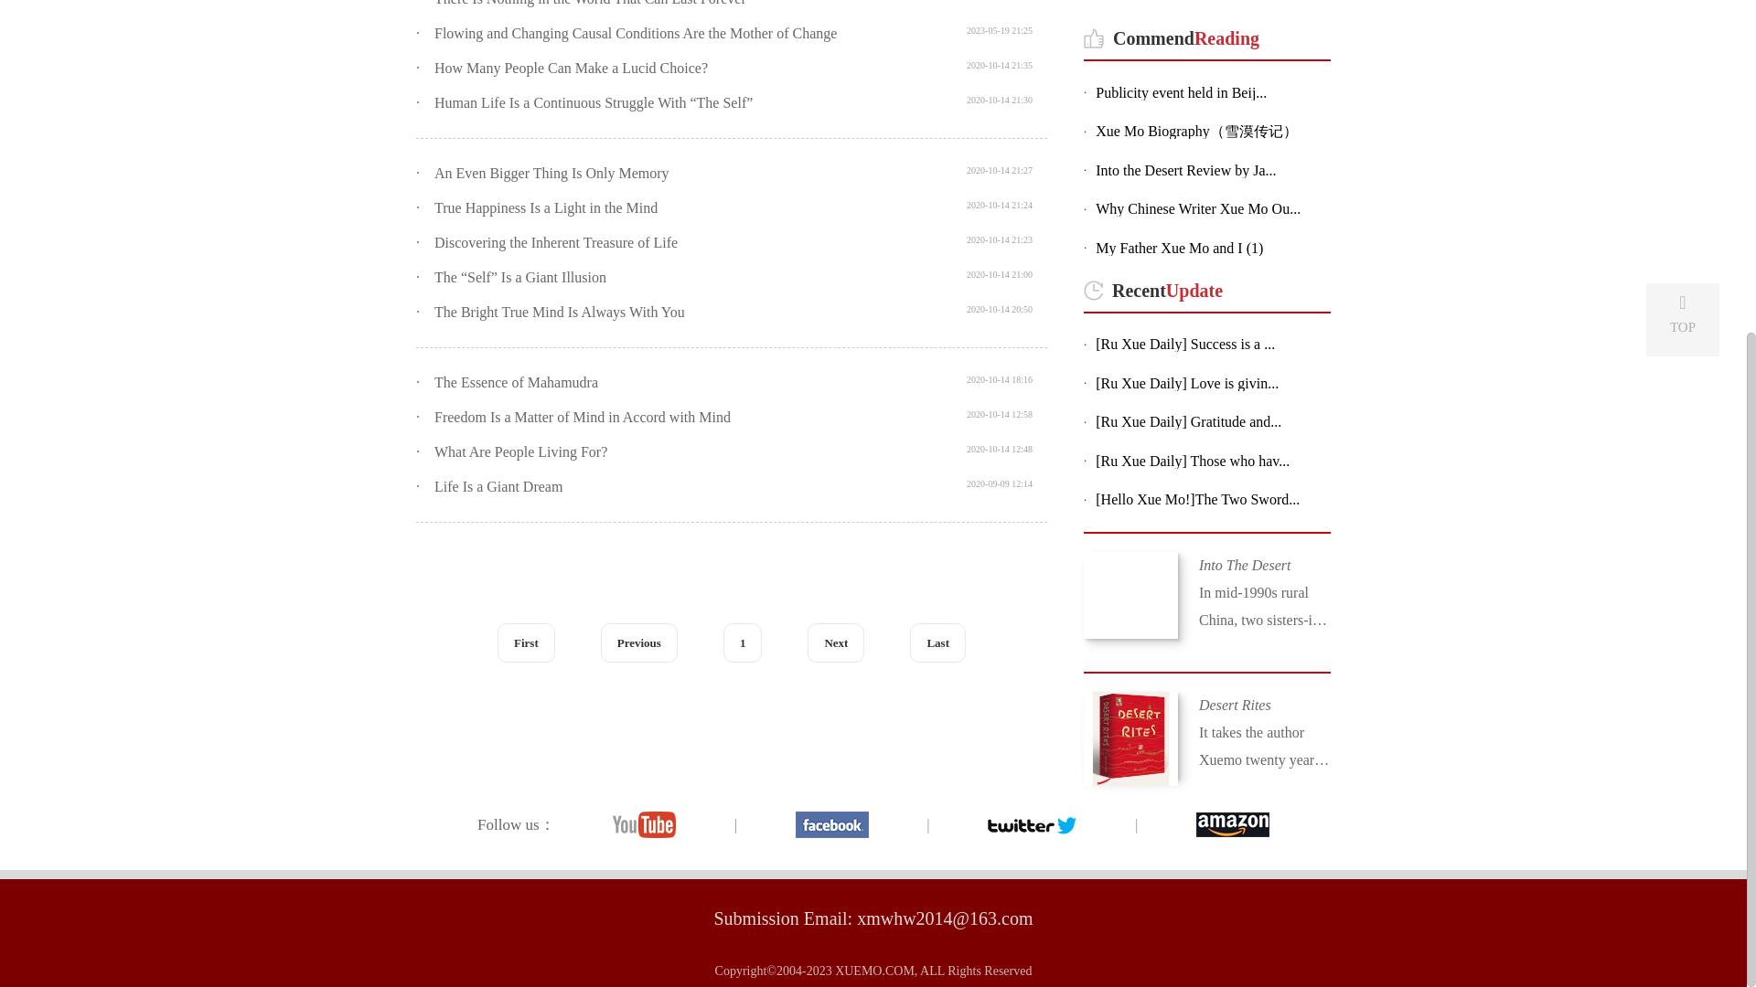 This screenshot has width=1756, height=987. Describe the element at coordinates (516, 382) in the screenshot. I see `The Essence of Mahamudra` at that location.